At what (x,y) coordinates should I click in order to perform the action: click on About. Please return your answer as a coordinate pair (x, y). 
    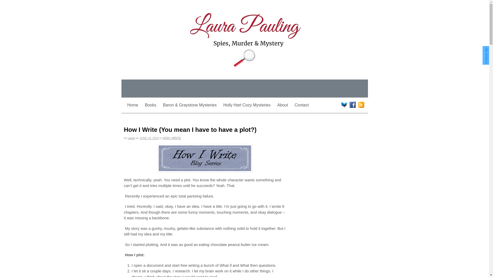
    Looking at the image, I should click on (282, 105).